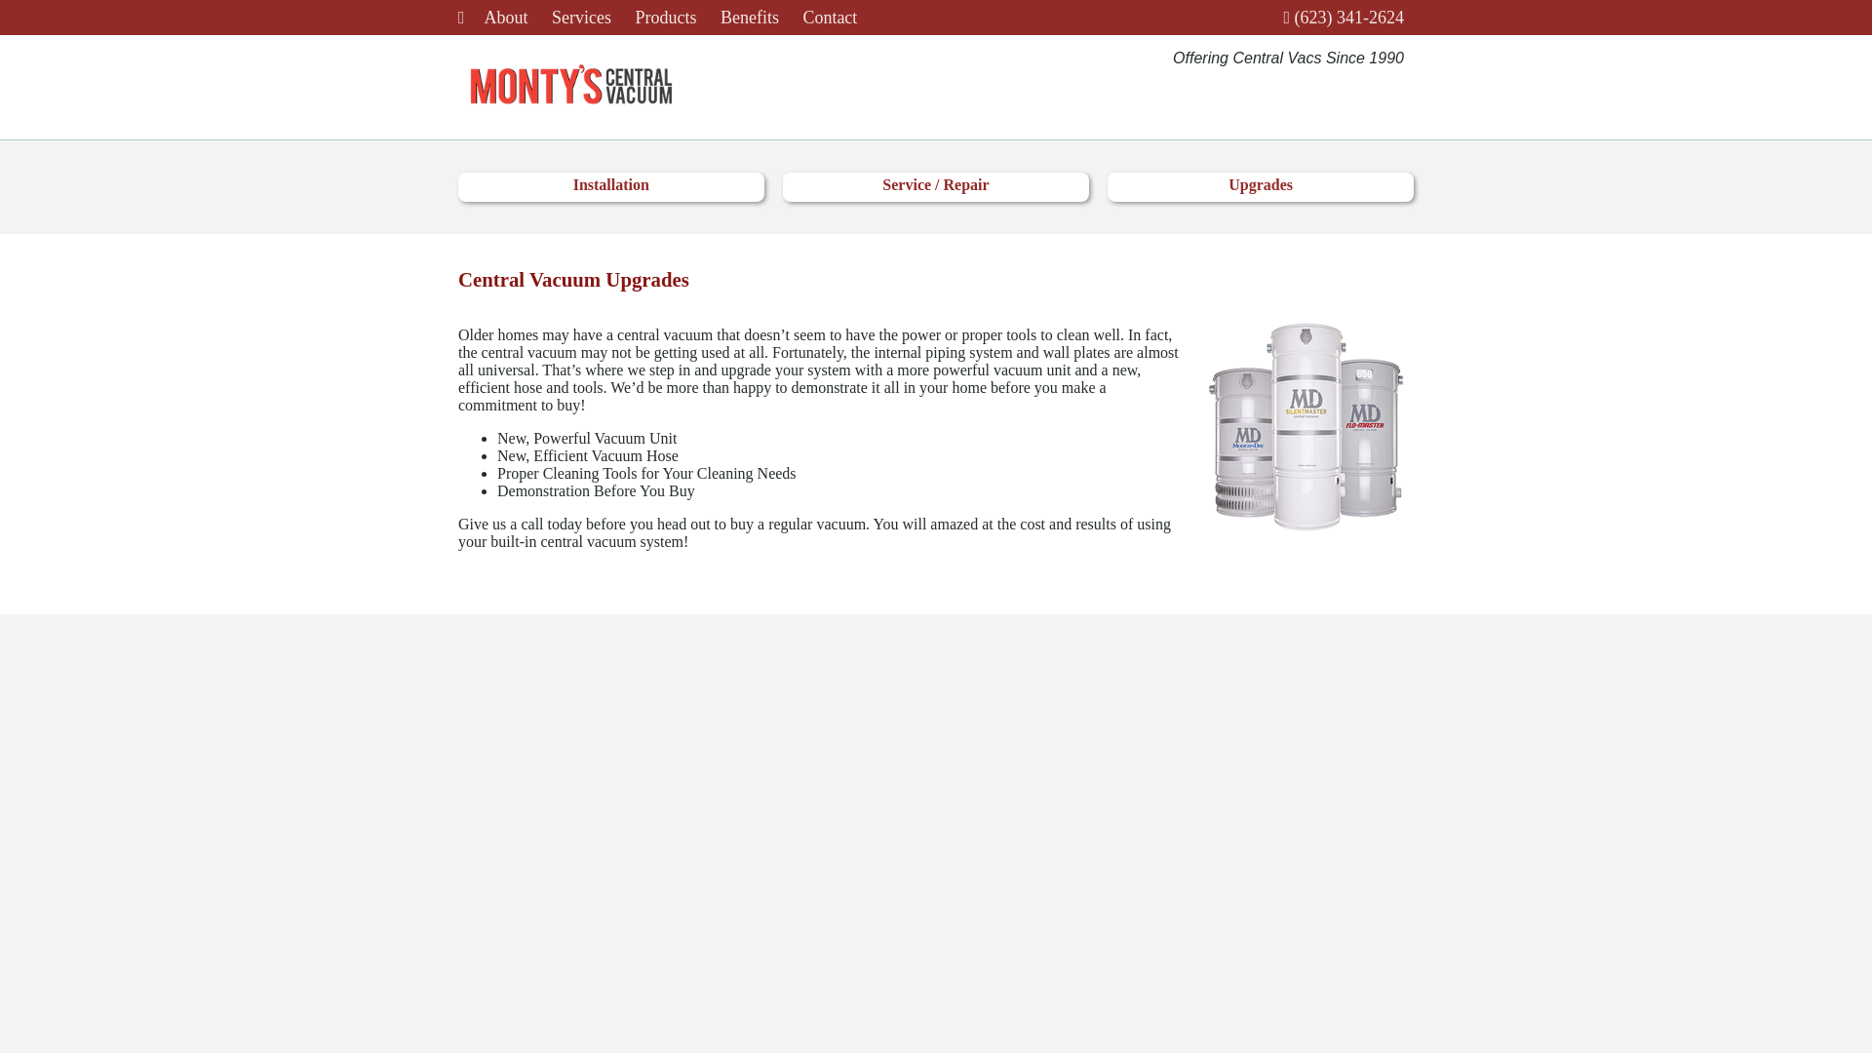 This screenshot has width=1872, height=1053. I want to click on Installation, so click(610, 185).